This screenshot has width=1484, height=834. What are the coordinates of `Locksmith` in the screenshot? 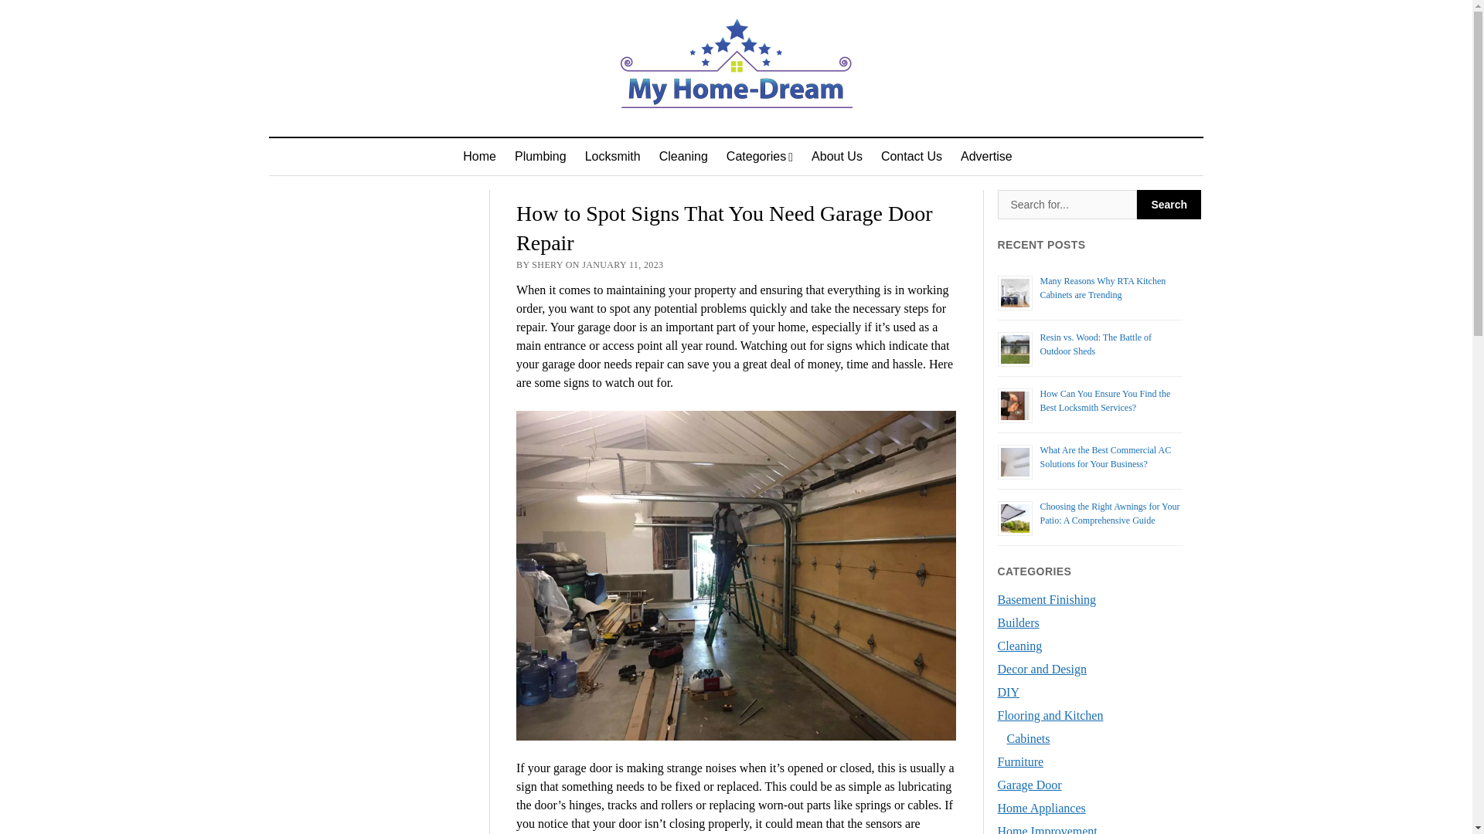 It's located at (612, 156).